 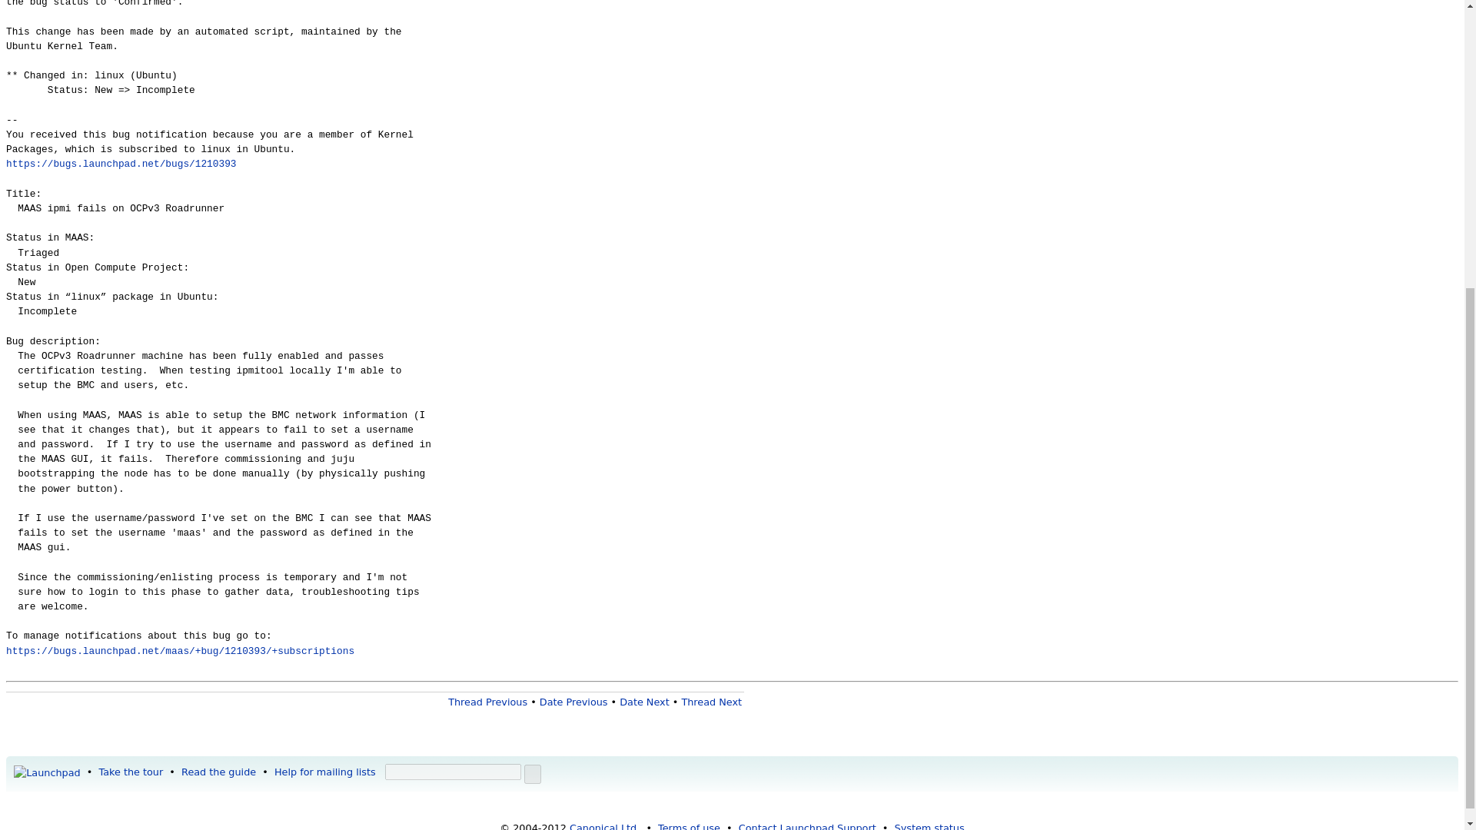 I want to click on Thread Previous, so click(x=487, y=702).